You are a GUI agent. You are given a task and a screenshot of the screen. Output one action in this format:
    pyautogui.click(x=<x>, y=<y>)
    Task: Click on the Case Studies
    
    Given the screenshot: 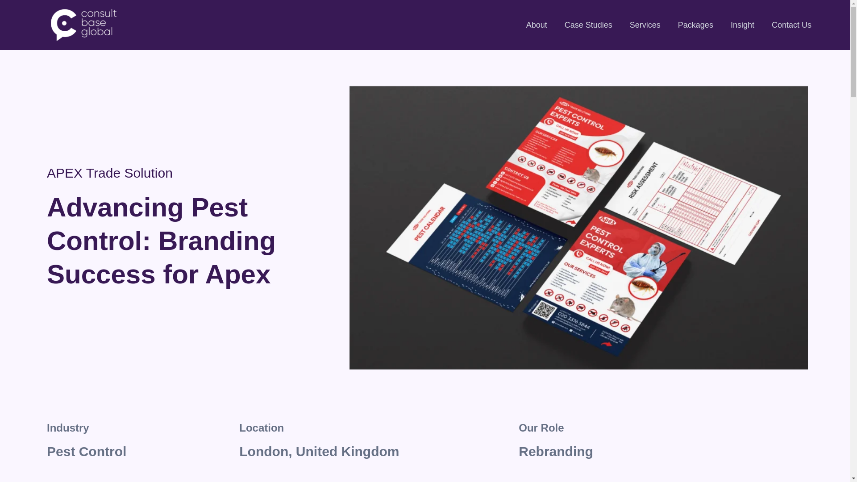 What is the action you would take?
    pyautogui.click(x=588, y=25)
    